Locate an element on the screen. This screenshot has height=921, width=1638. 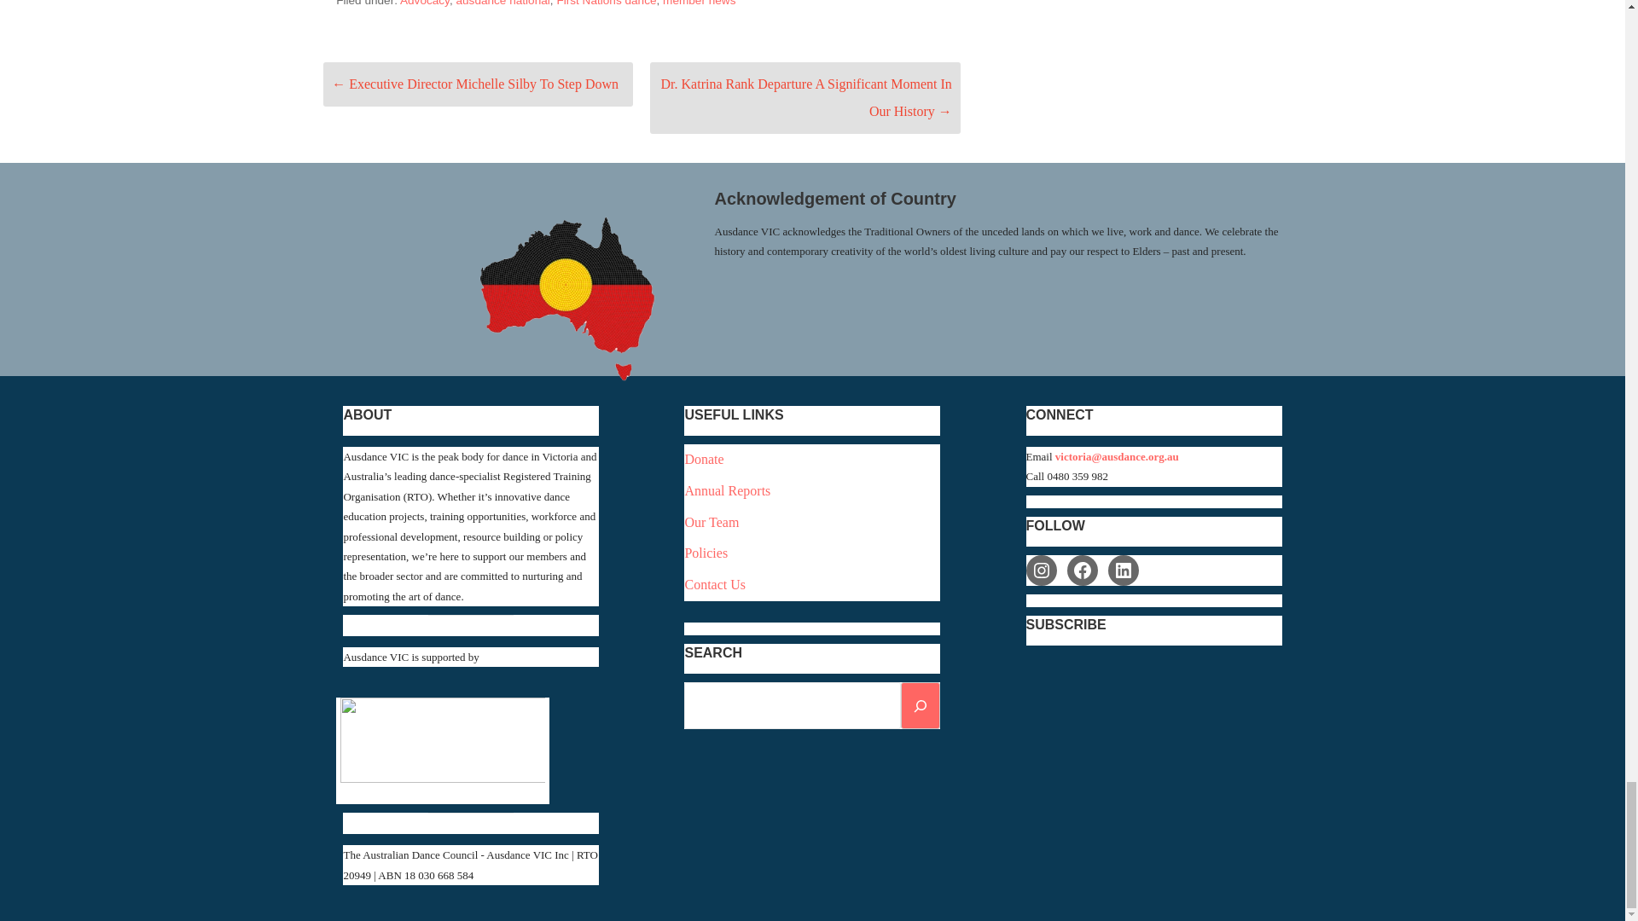
ausdance national is located at coordinates (502, 3).